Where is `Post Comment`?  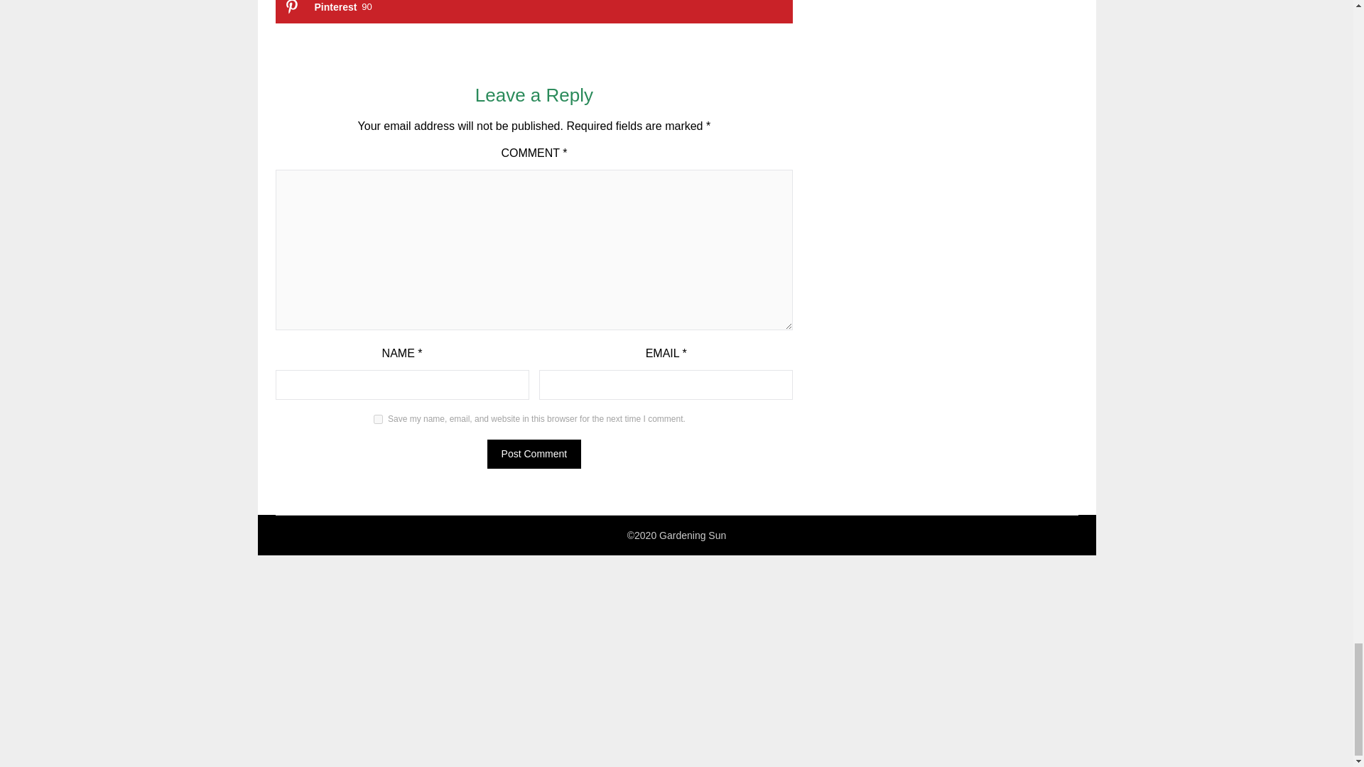
Post Comment is located at coordinates (378, 419).